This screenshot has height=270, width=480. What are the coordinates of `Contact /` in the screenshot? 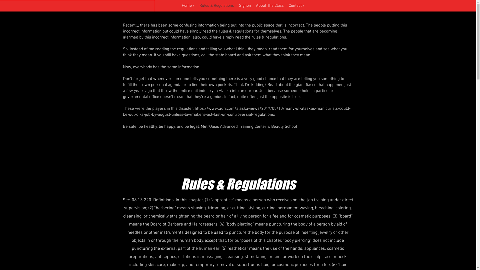 It's located at (296, 6).